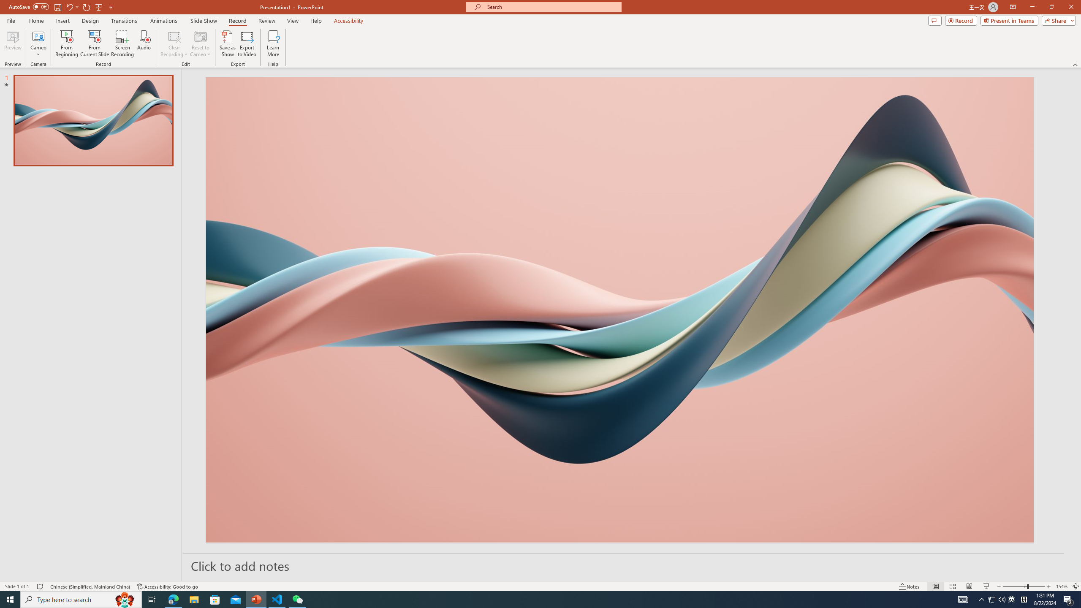  Describe the element at coordinates (1062, 586) in the screenshot. I see `Zoom 154%` at that location.